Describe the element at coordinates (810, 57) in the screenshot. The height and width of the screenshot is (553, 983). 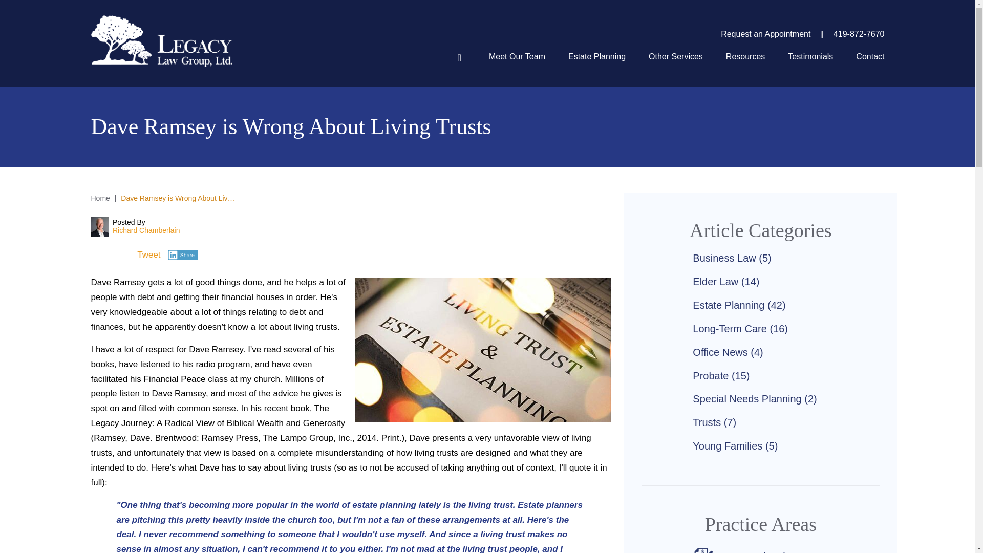
I see `Testimonials` at that location.